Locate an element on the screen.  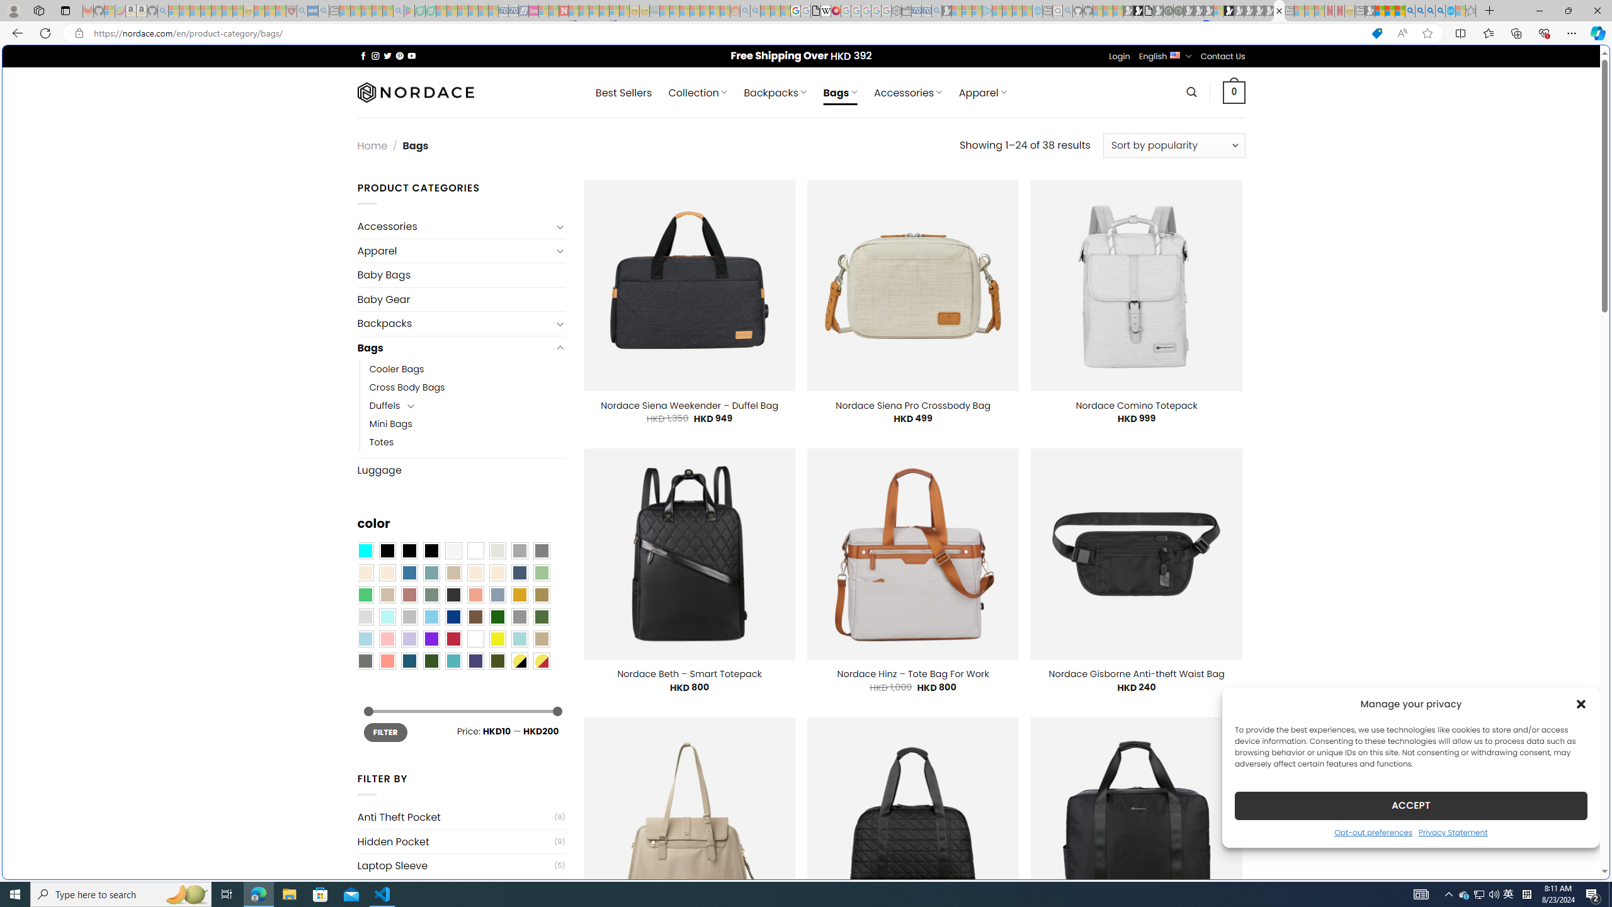
Sage is located at coordinates (431, 595).